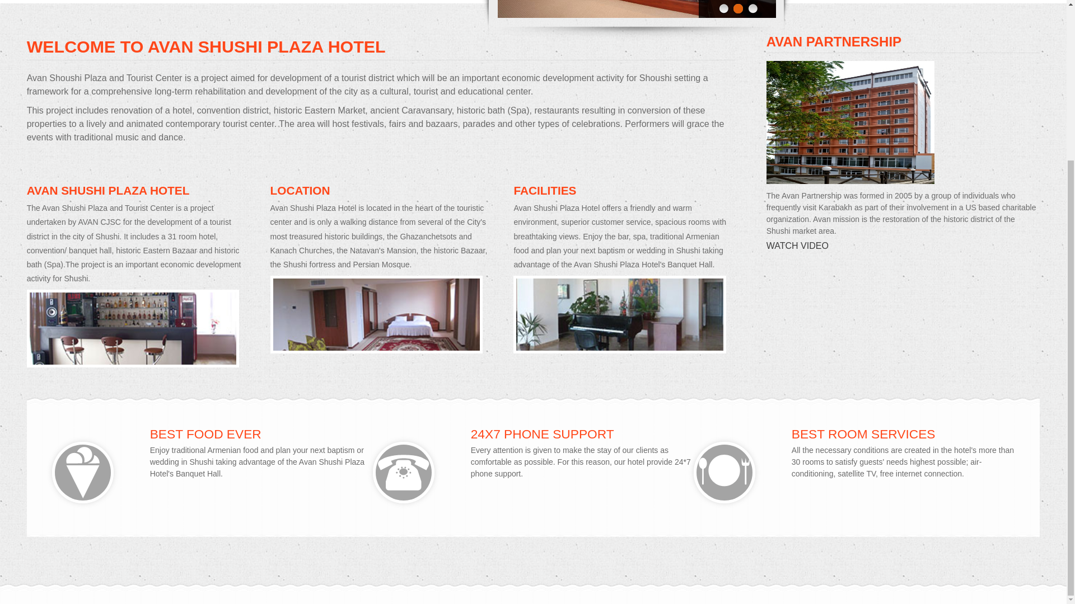 Image resolution: width=1075 pixels, height=604 pixels. Describe the element at coordinates (403, 472) in the screenshot. I see `image-name` at that location.